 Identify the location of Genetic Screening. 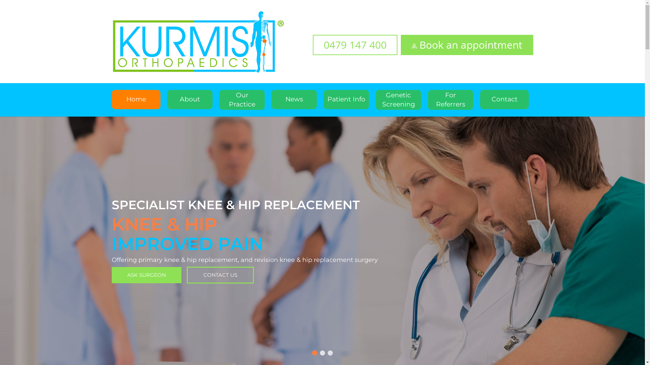
(398, 100).